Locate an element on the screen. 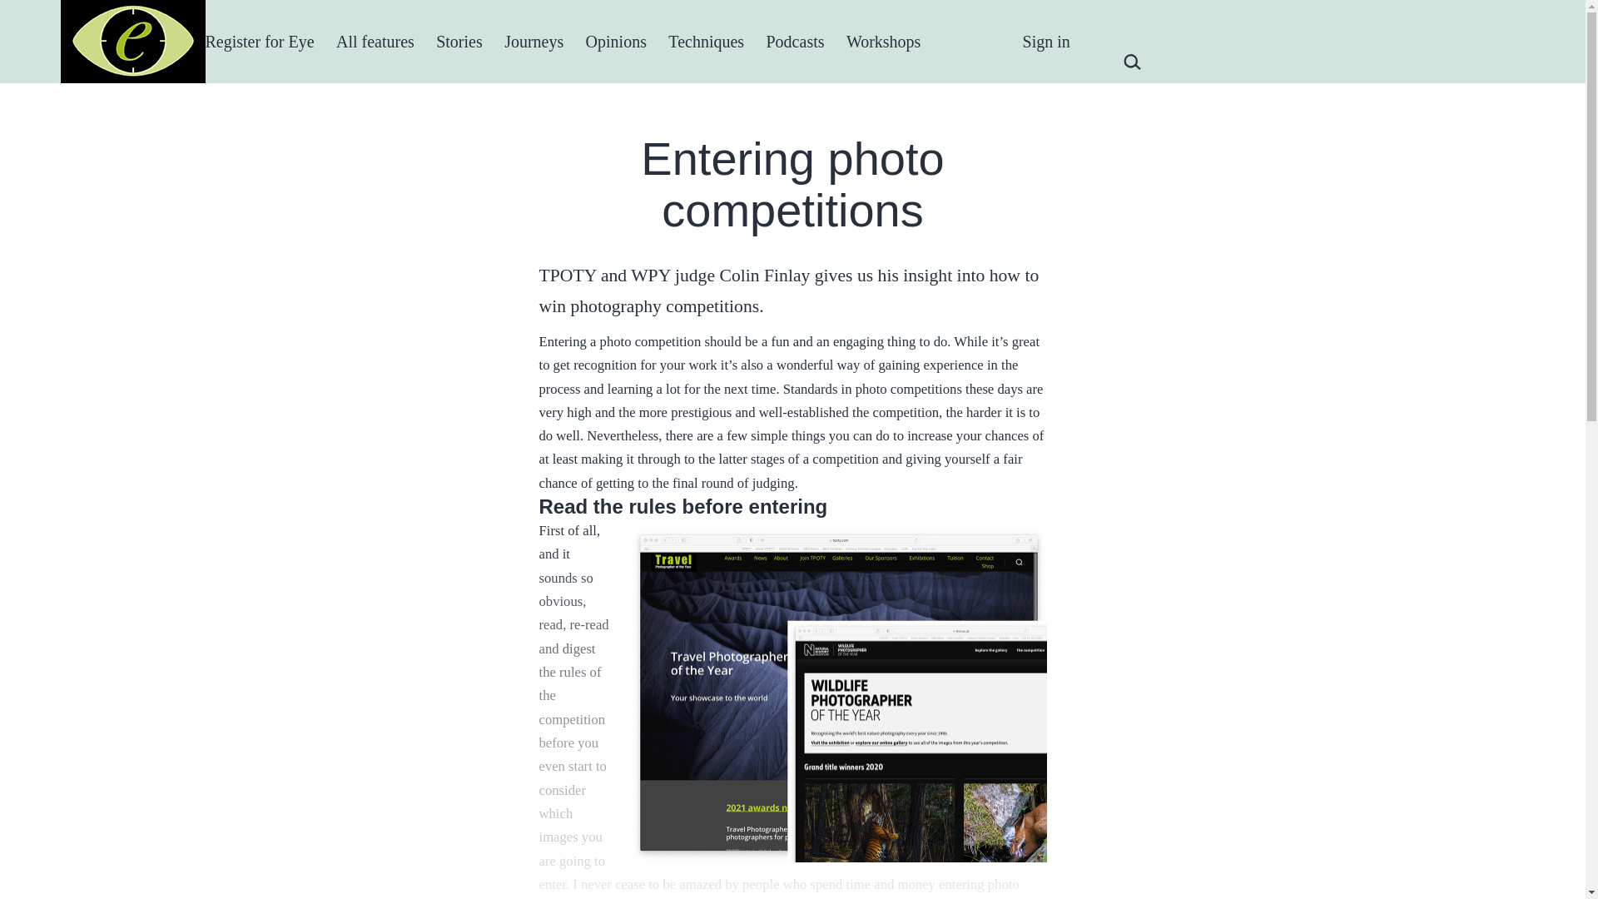 The width and height of the screenshot is (1598, 899). Podcasts is located at coordinates (794, 41).